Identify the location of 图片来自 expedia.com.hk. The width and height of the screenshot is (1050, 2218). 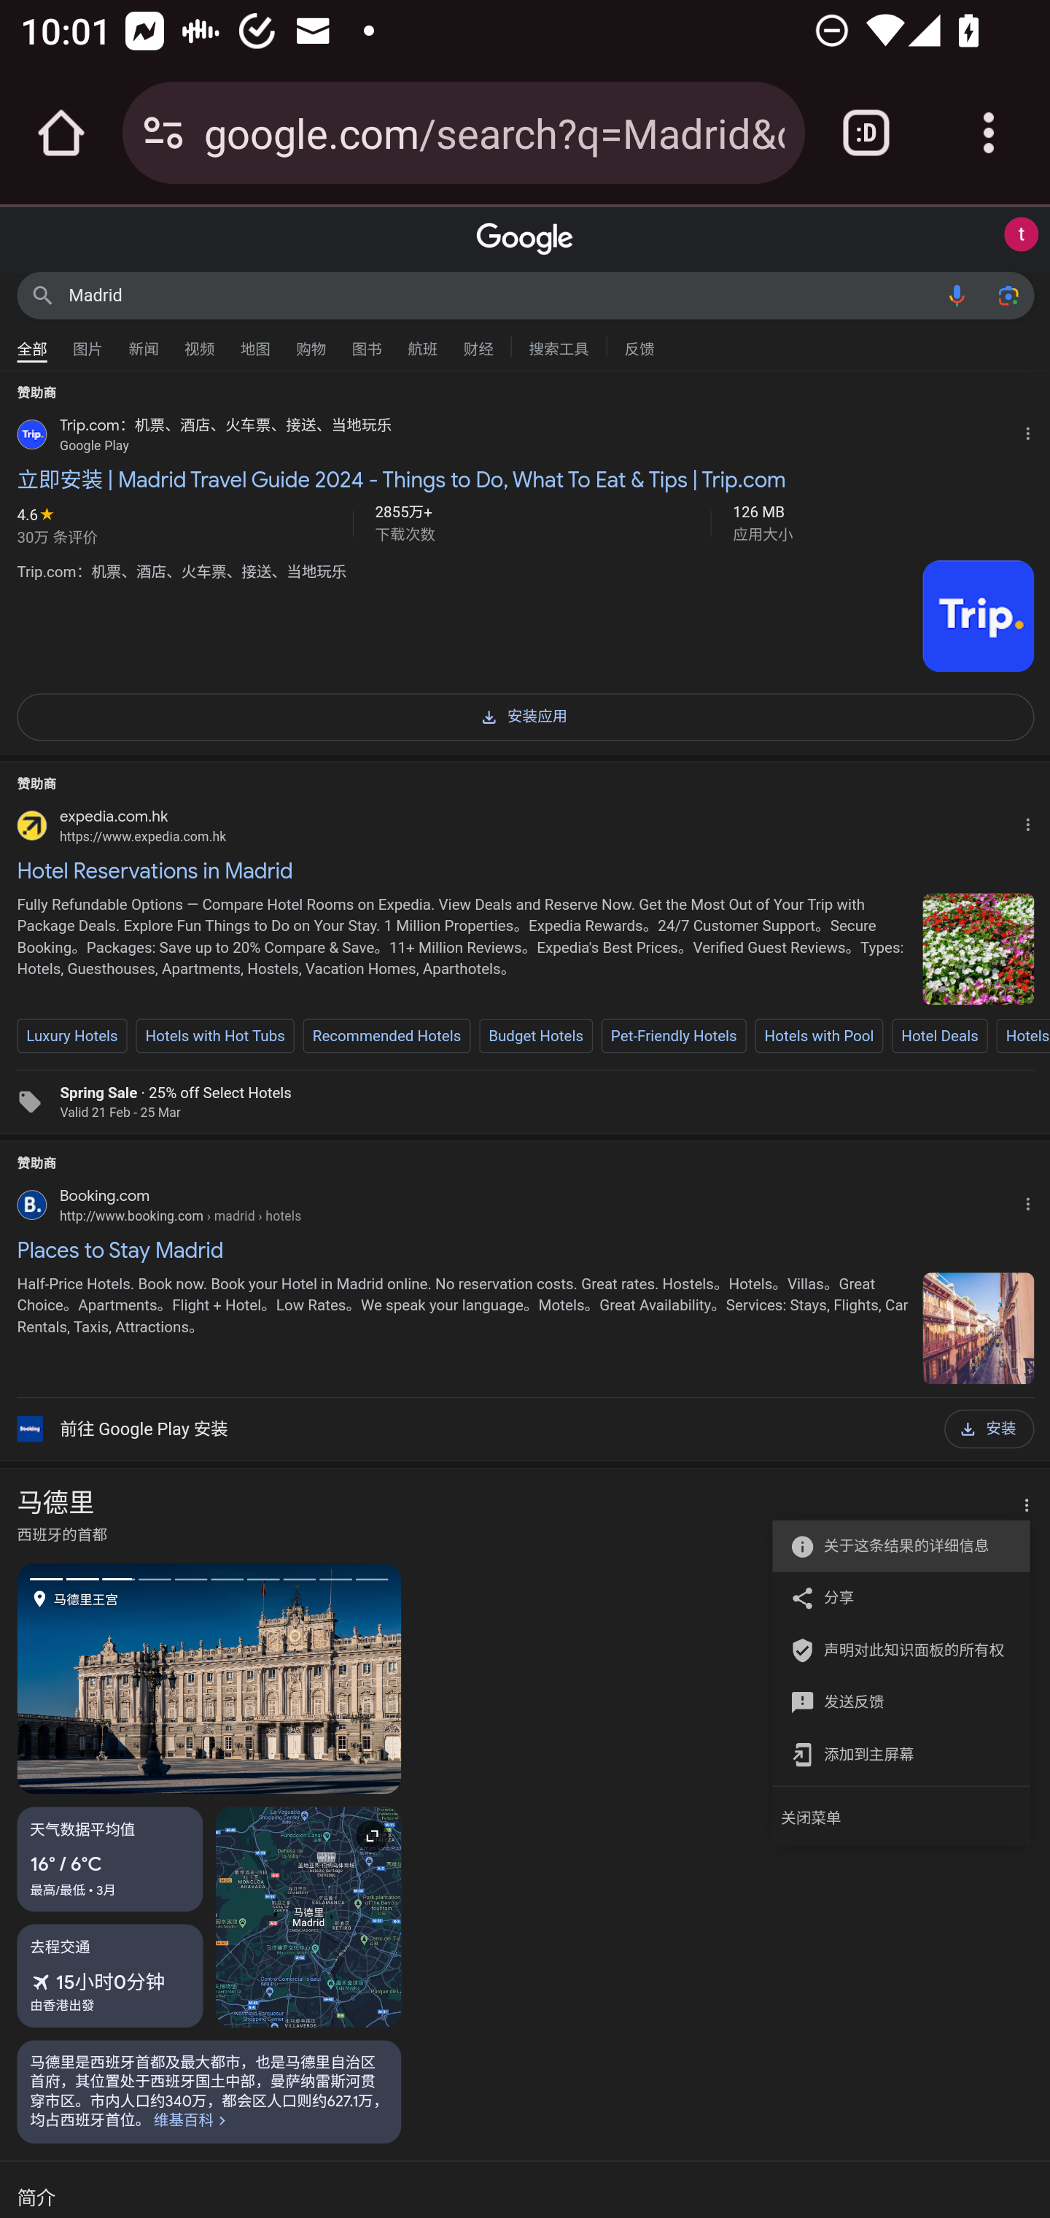
(978, 948).